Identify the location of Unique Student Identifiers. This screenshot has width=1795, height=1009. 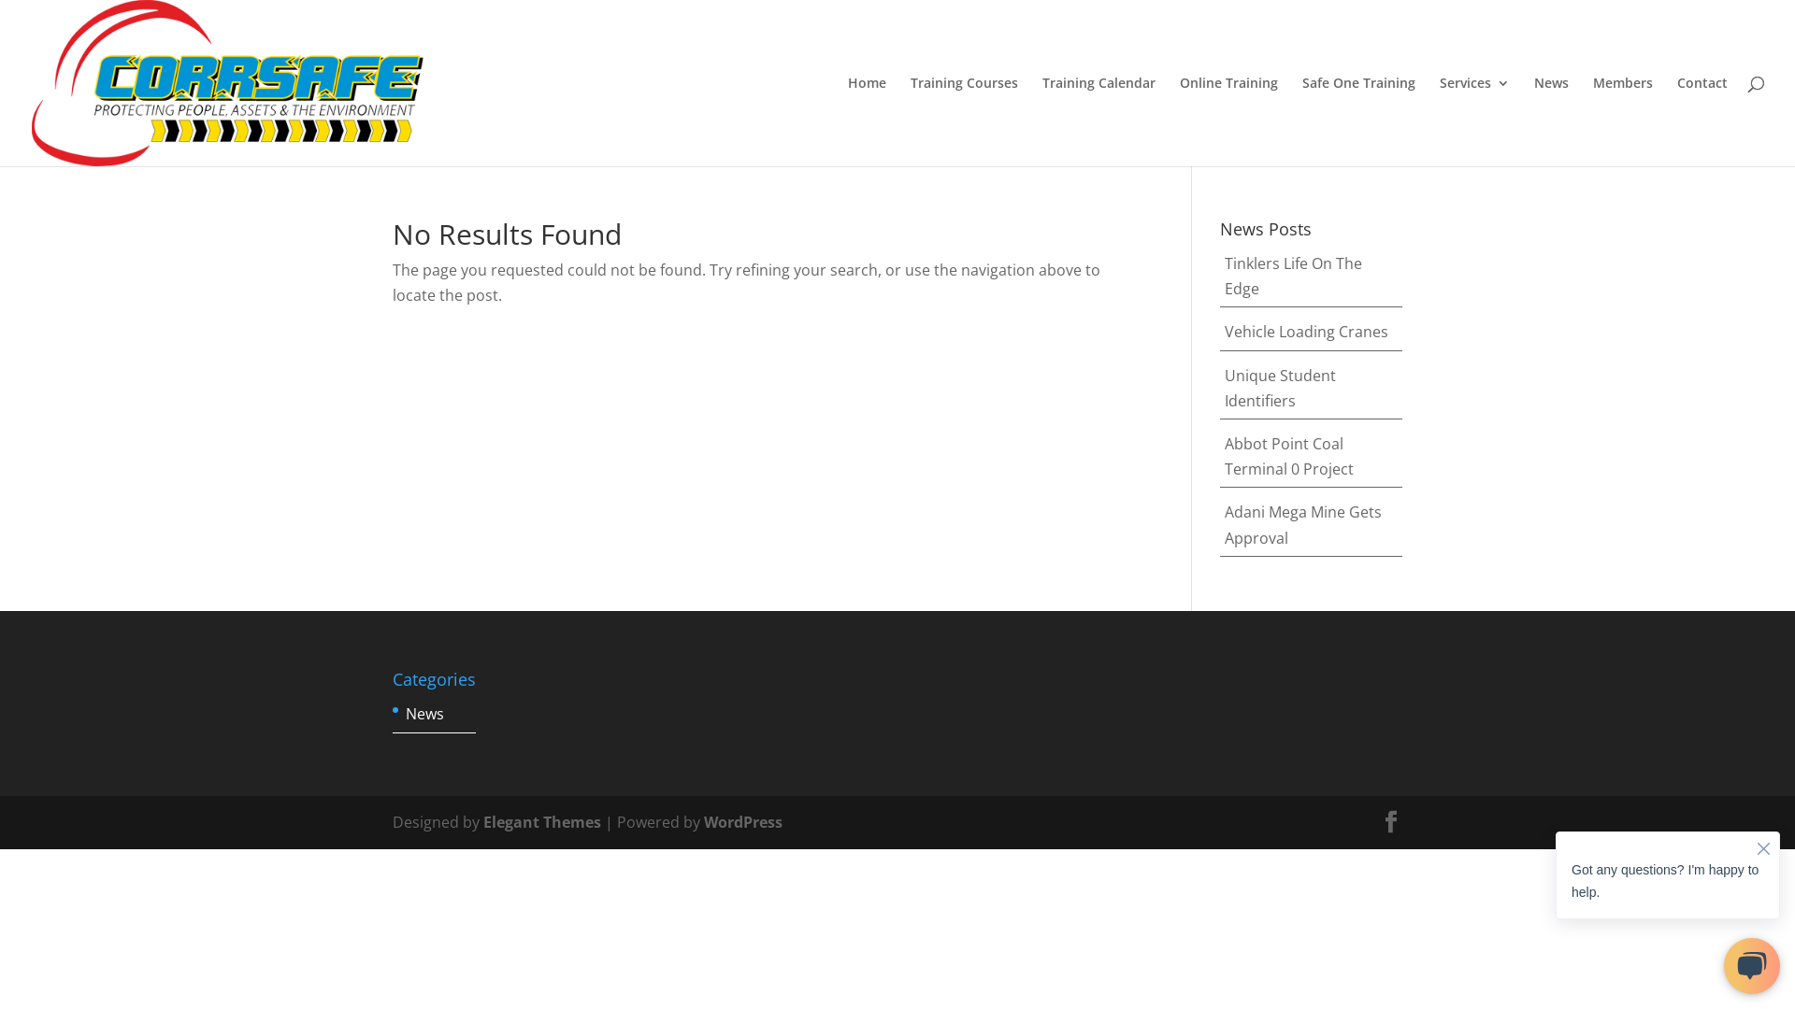
(1281, 389).